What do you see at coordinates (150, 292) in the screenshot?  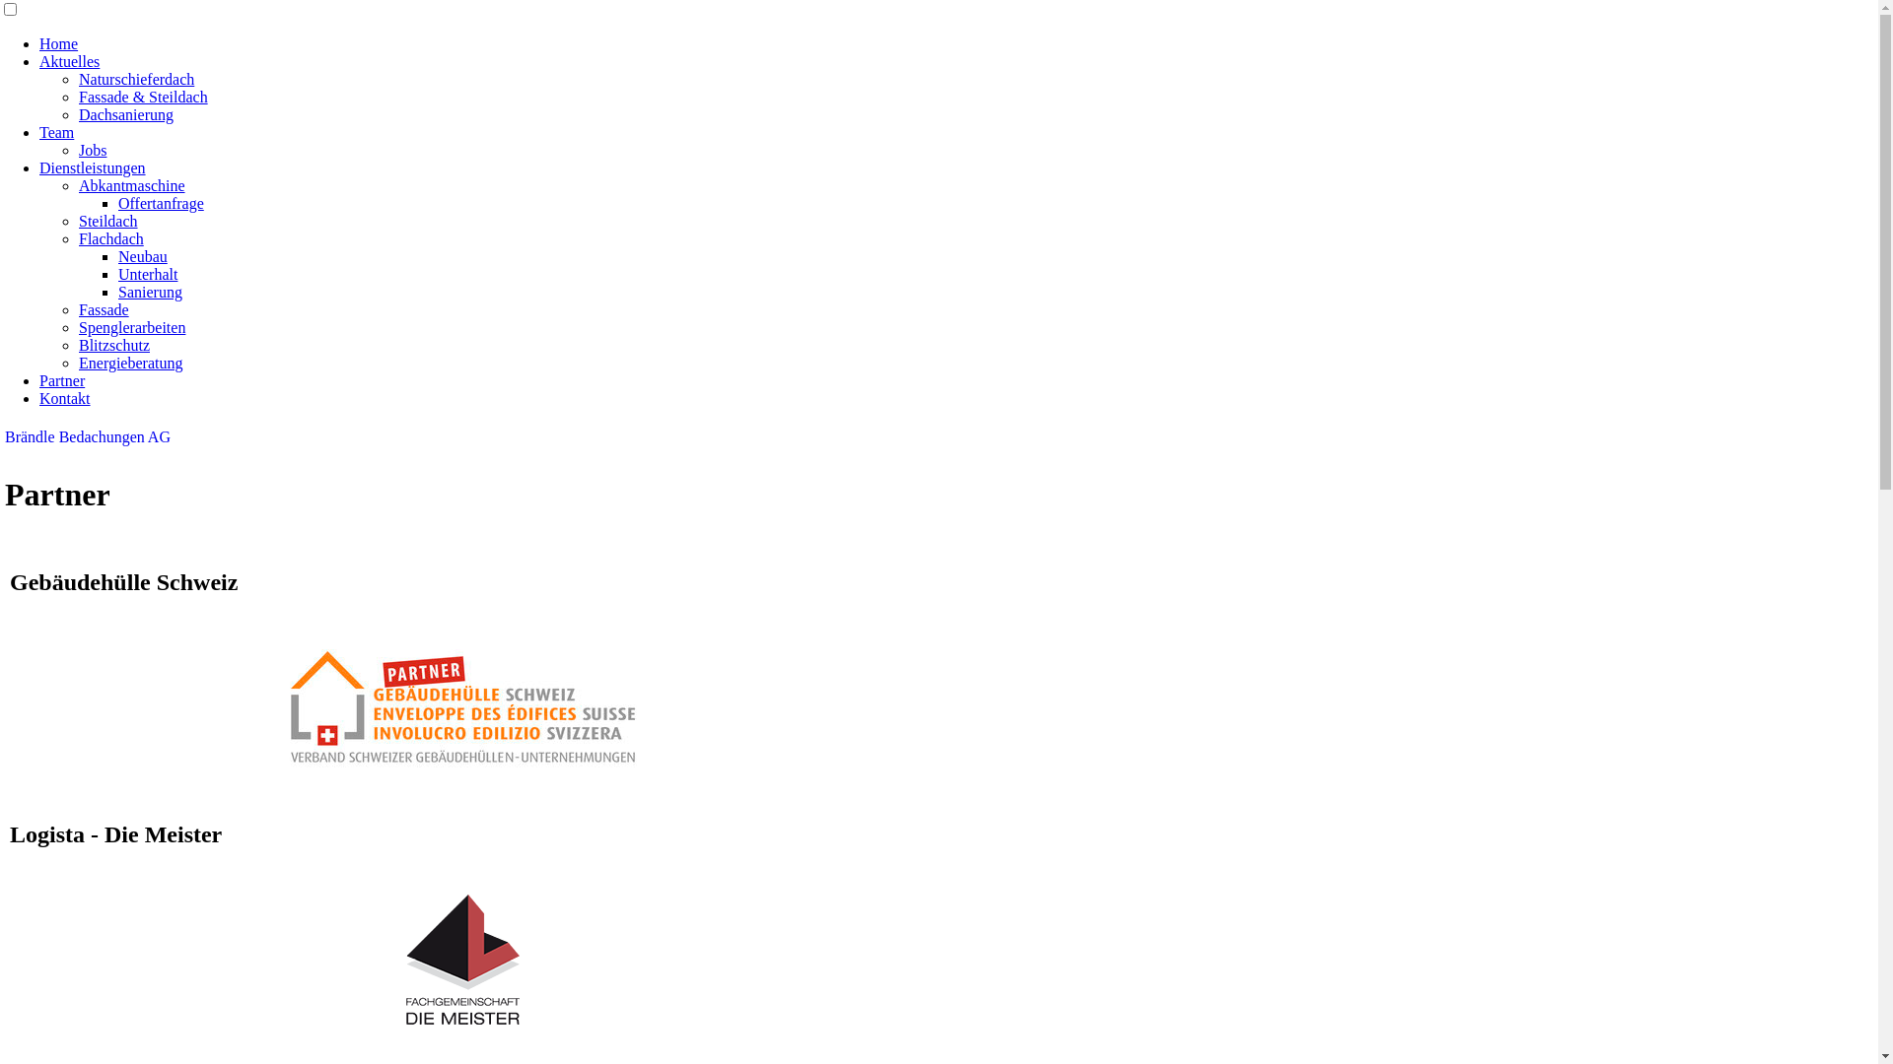 I see `Sanierung` at bounding box center [150, 292].